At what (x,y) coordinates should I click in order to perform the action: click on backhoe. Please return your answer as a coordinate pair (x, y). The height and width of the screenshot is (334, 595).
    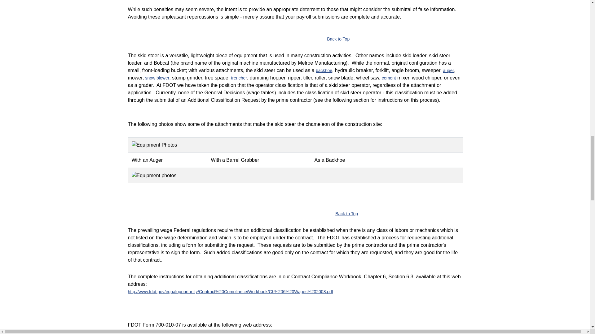
    Looking at the image, I should click on (324, 71).